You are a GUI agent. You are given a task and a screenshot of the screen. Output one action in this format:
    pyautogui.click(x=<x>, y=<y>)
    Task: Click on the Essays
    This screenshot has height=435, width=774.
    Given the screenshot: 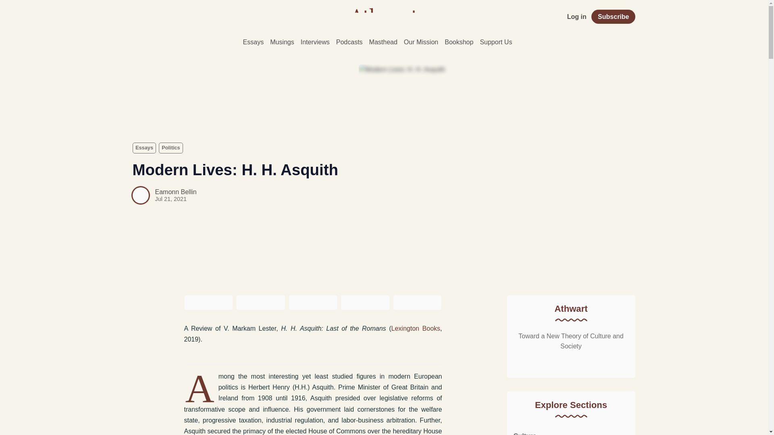 What is the action you would take?
    pyautogui.click(x=144, y=148)
    